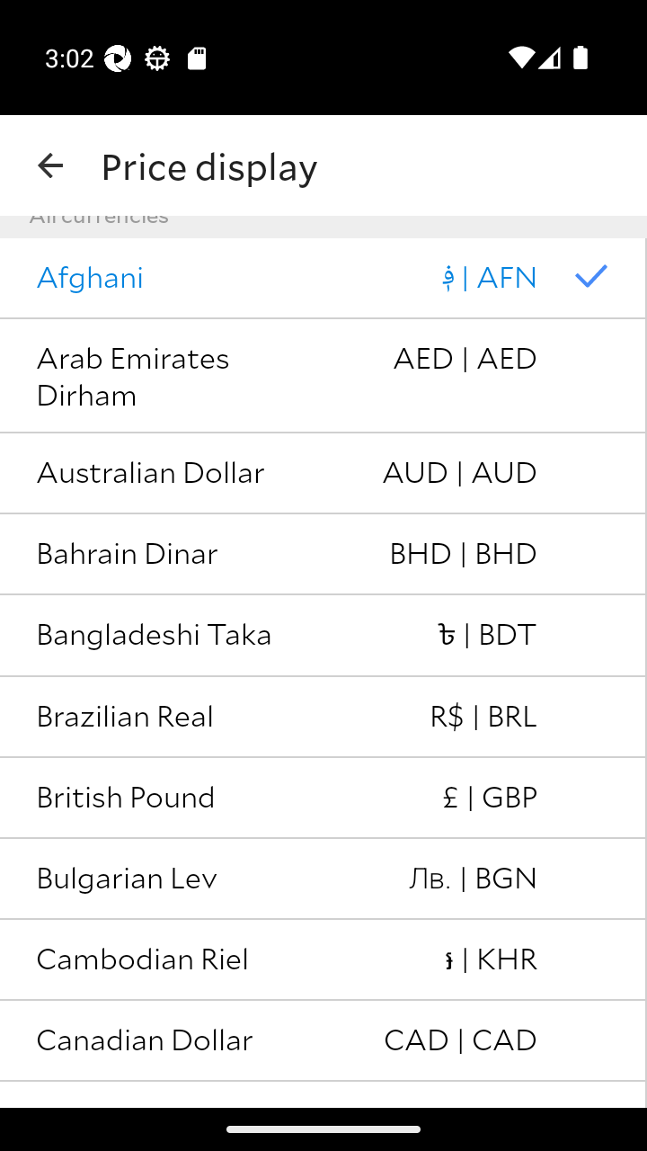 This screenshot has width=647, height=1151. I want to click on Bahrain Dinar BHD | BHD, so click(323, 554).